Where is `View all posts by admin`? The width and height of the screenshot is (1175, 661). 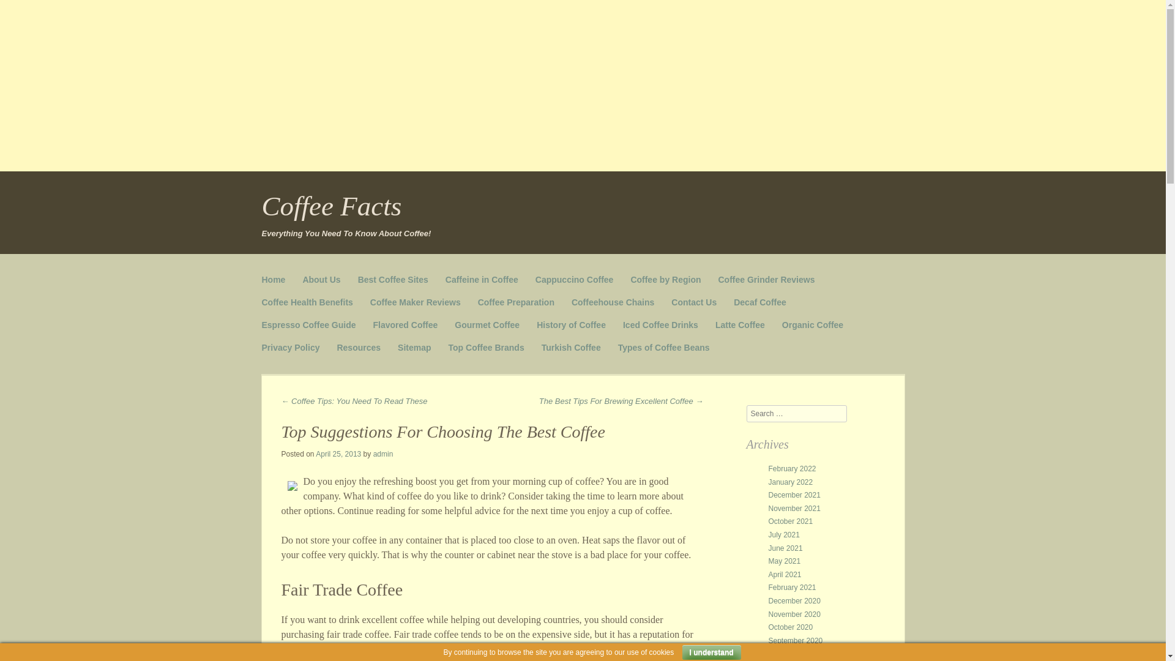 View all posts by admin is located at coordinates (383, 454).